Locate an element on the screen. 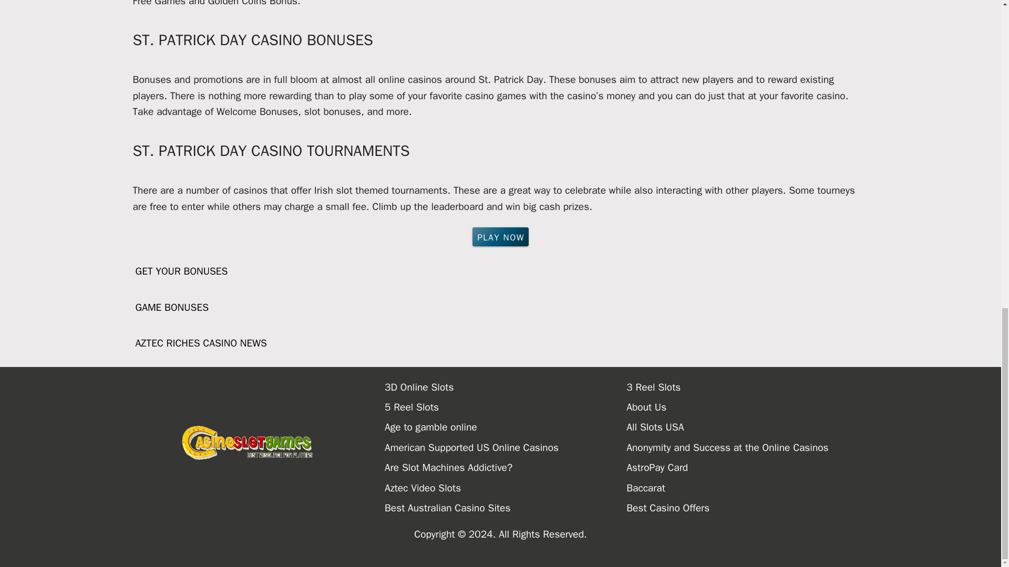  5 Reel Slots is located at coordinates (506, 407).